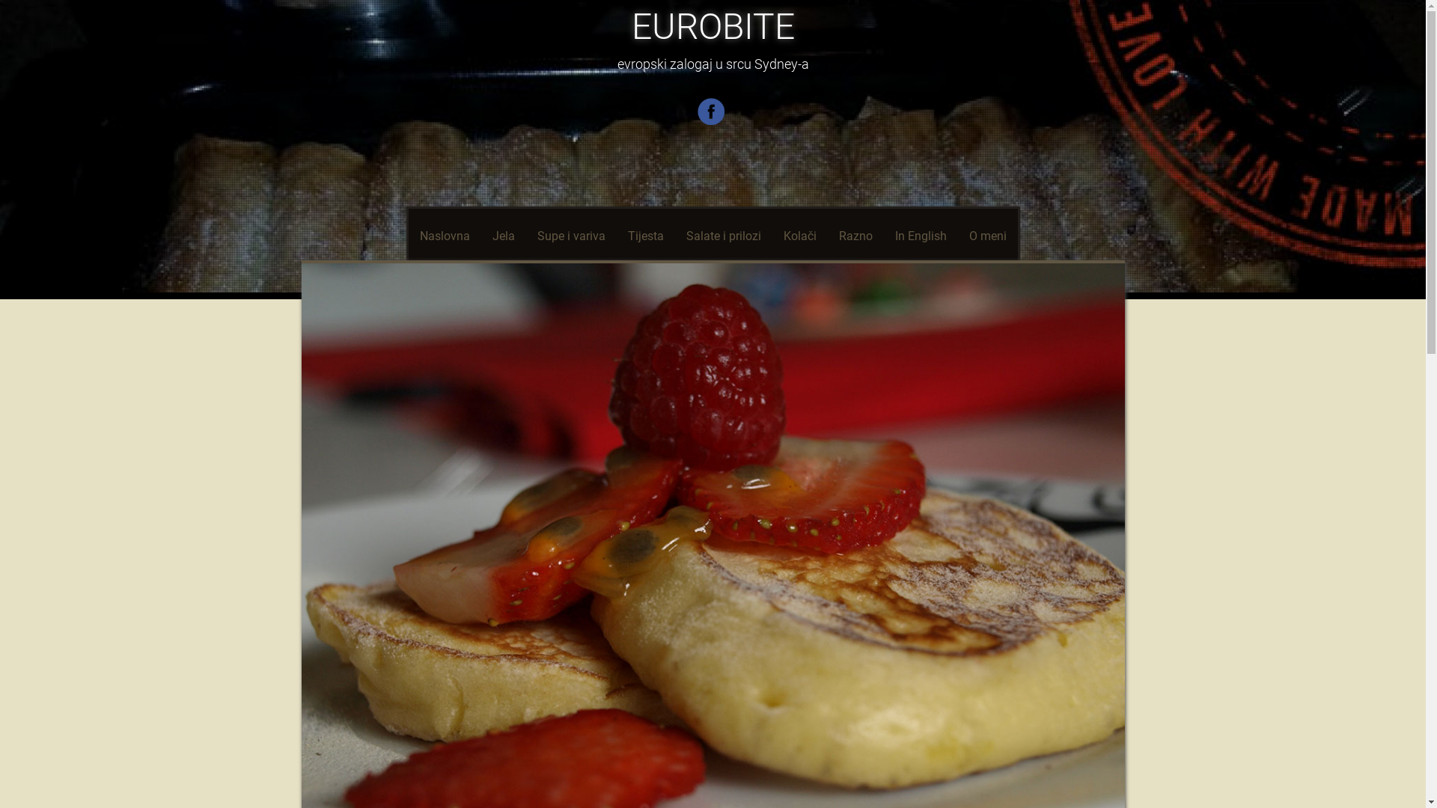  What do you see at coordinates (713, 27) in the screenshot?
I see `EUROBITE` at bounding box center [713, 27].